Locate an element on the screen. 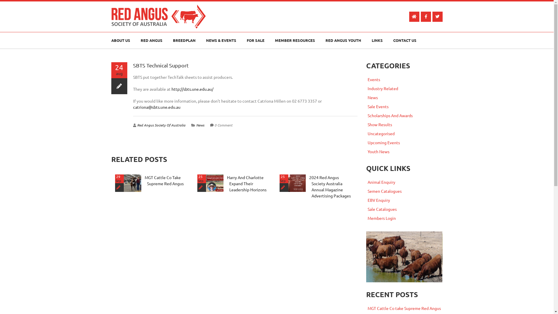 The height and width of the screenshot is (314, 558). http://sbts.une.edu.au/ is located at coordinates (192, 89).